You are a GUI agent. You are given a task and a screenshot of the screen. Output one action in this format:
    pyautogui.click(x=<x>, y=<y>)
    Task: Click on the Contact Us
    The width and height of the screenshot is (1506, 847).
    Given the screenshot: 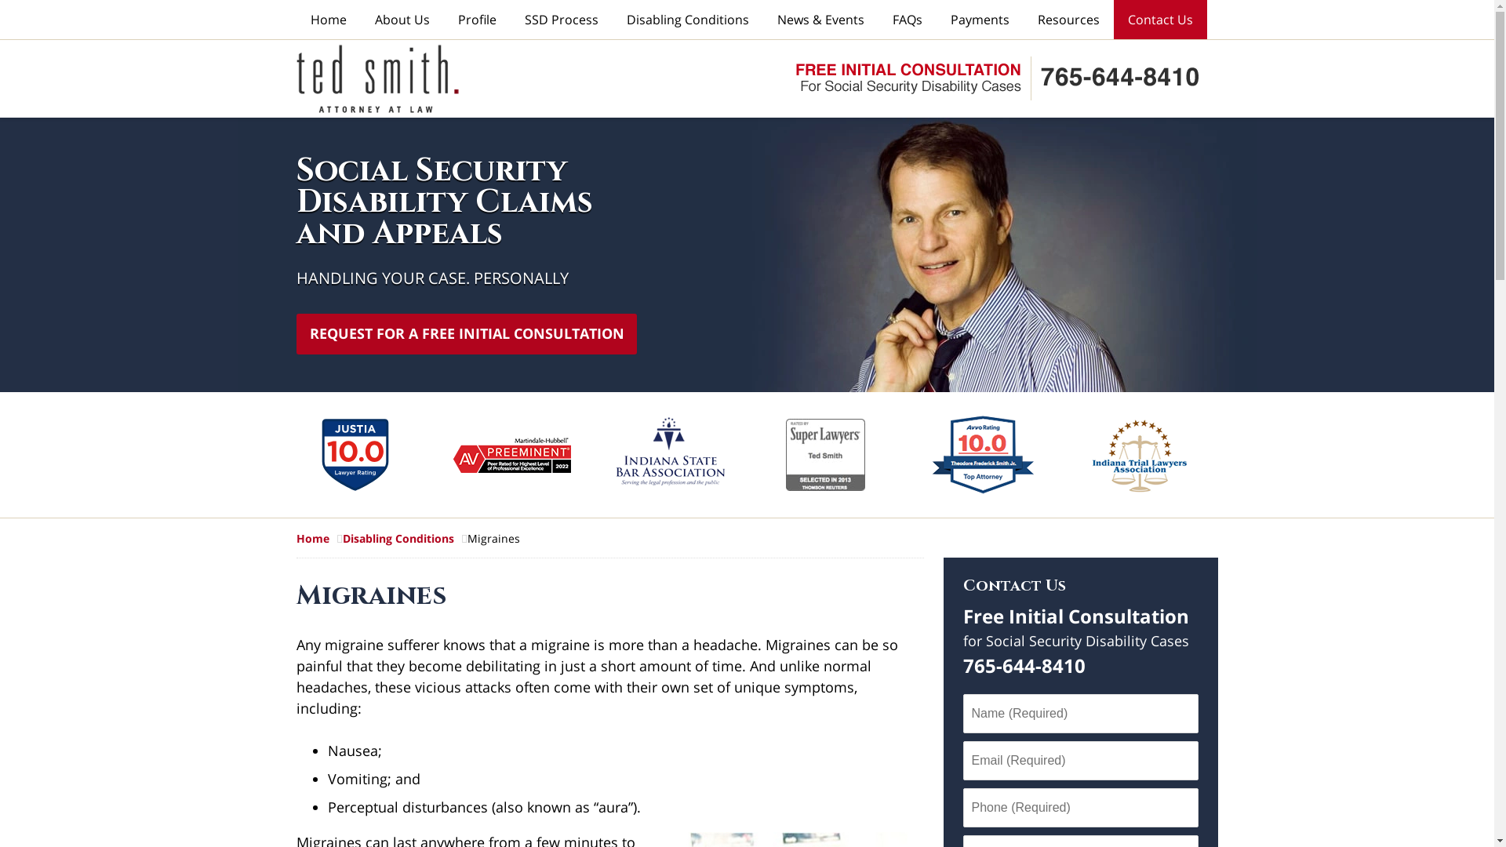 What is the action you would take?
    pyautogui.click(x=1161, y=20)
    